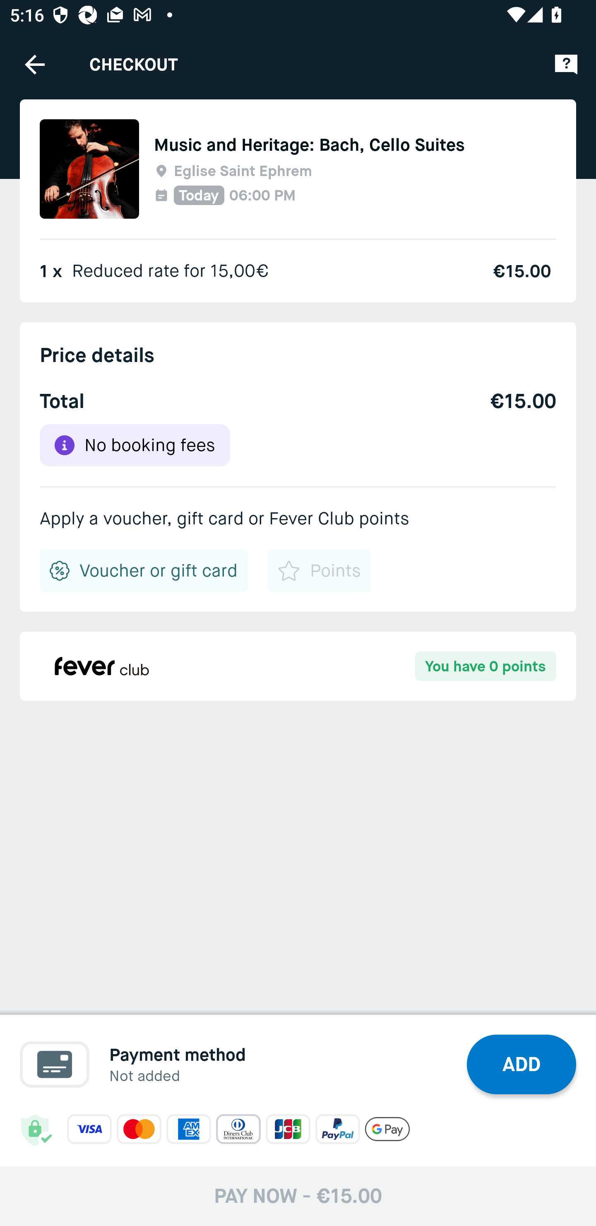 This screenshot has width=596, height=1226. Describe the element at coordinates (521, 1064) in the screenshot. I see `ADD` at that location.